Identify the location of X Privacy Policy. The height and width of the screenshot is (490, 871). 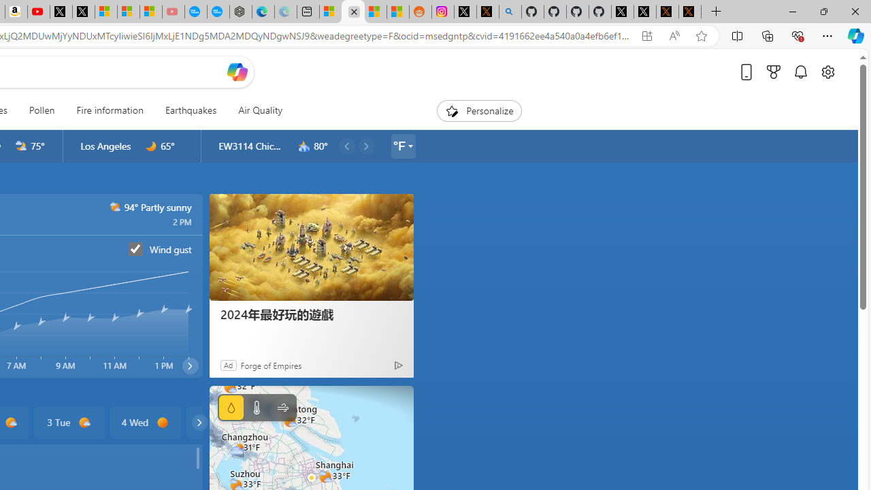
(690, 12).